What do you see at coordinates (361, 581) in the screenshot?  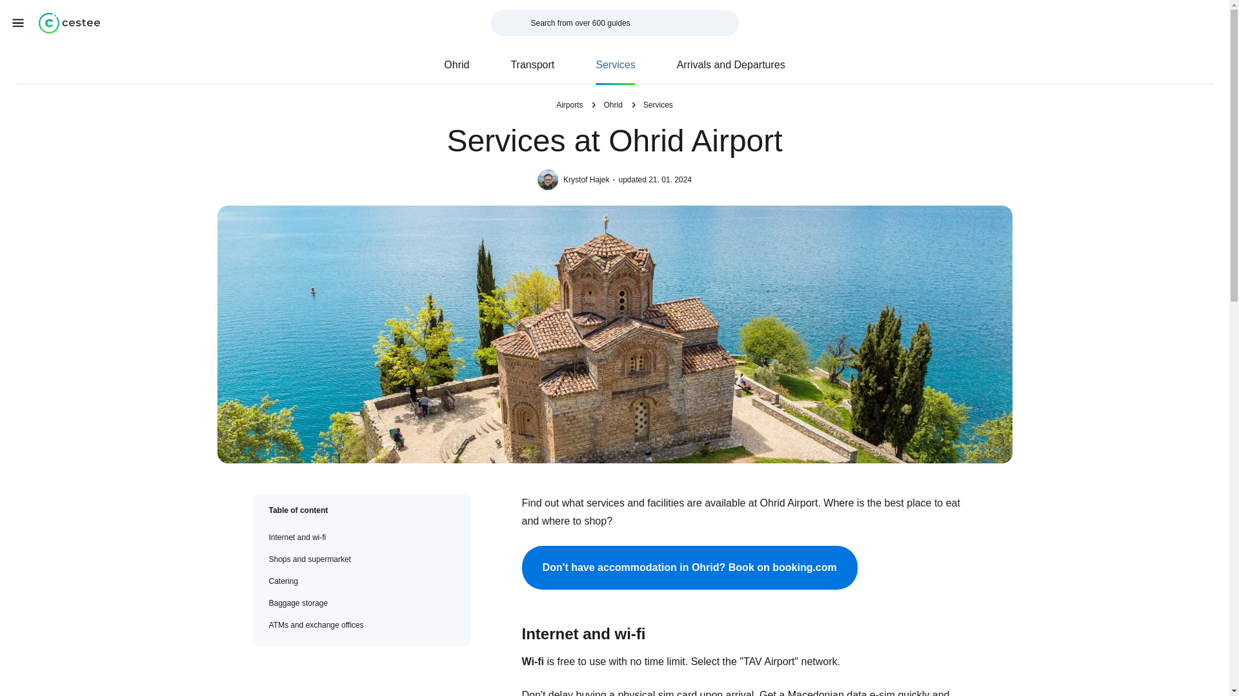 I see `Catering` at bounding box center [361, 581].